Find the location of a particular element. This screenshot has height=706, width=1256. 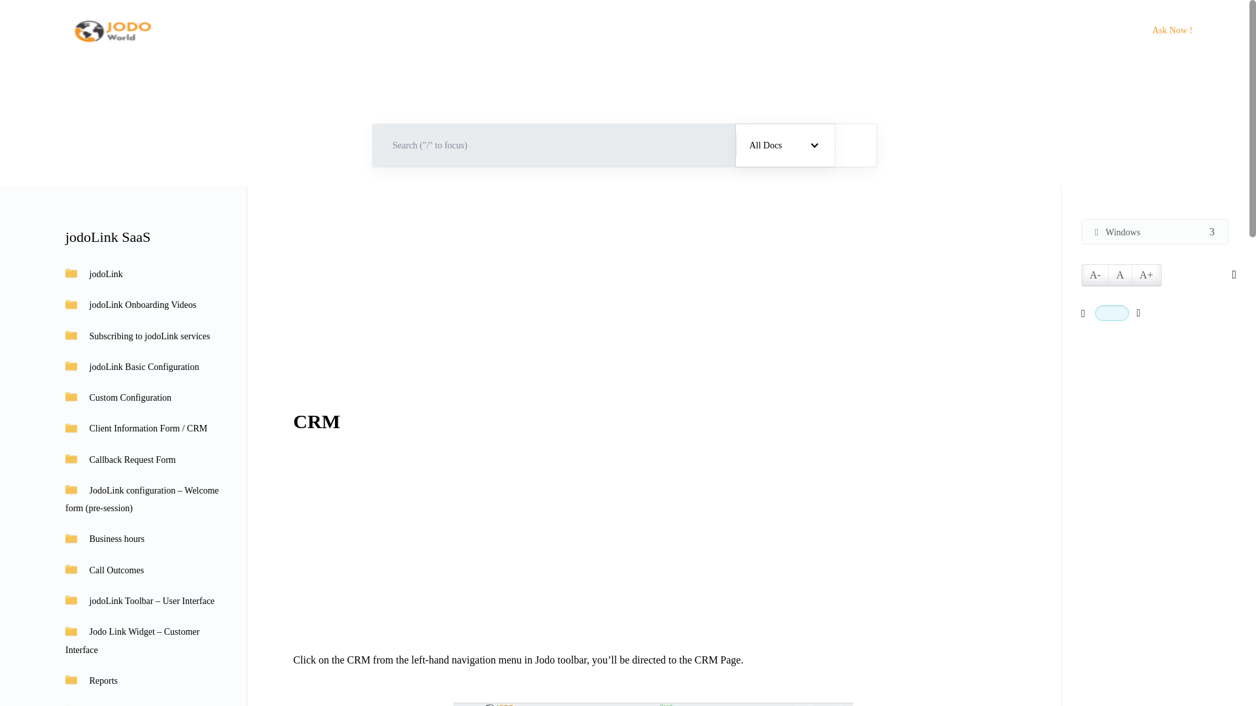

Windows is located at coordinates (1155, 231).